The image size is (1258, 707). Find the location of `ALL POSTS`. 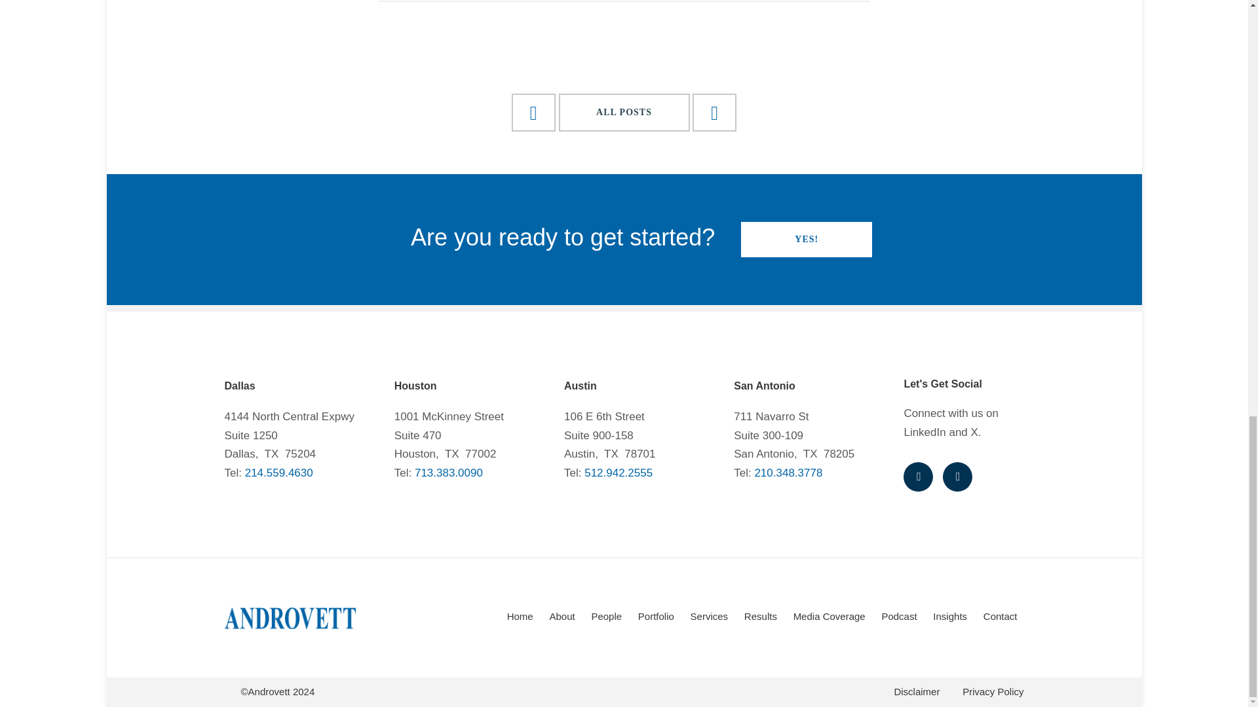

ALL POSTS is located at coordinates (624, 111).